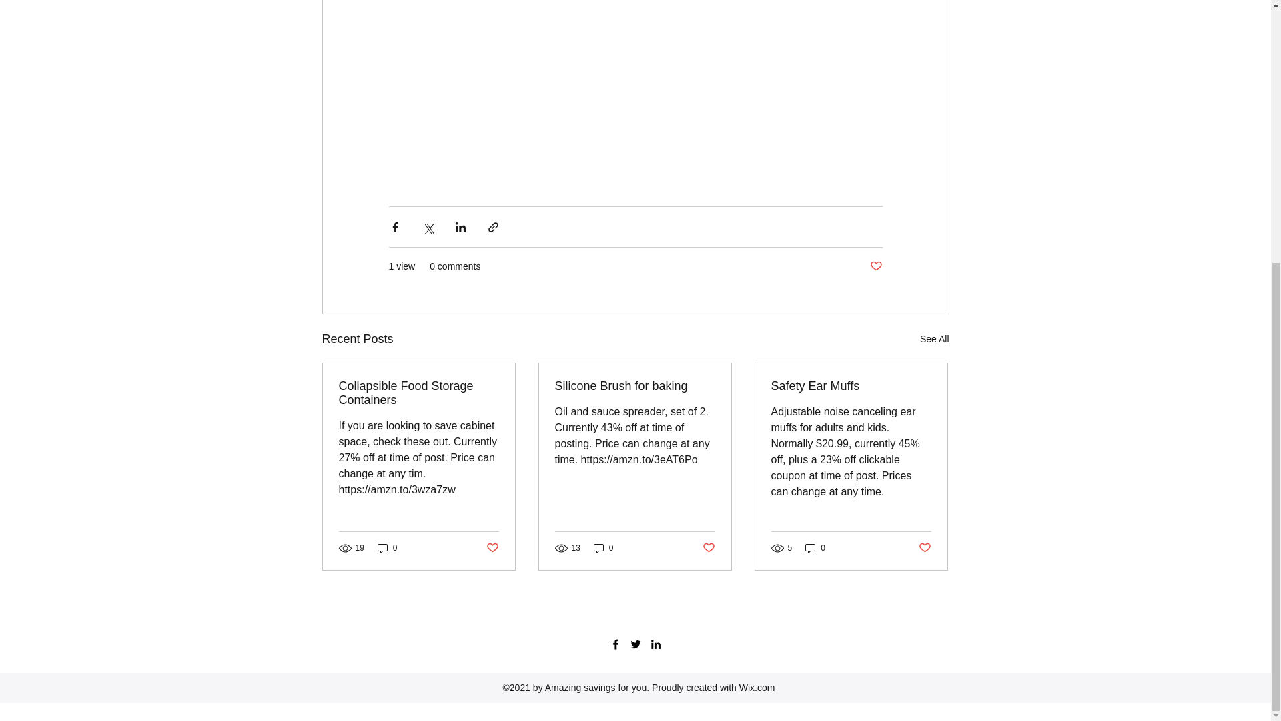 The image size is (1281, 721). I want to click on See All, so click(934, 339).